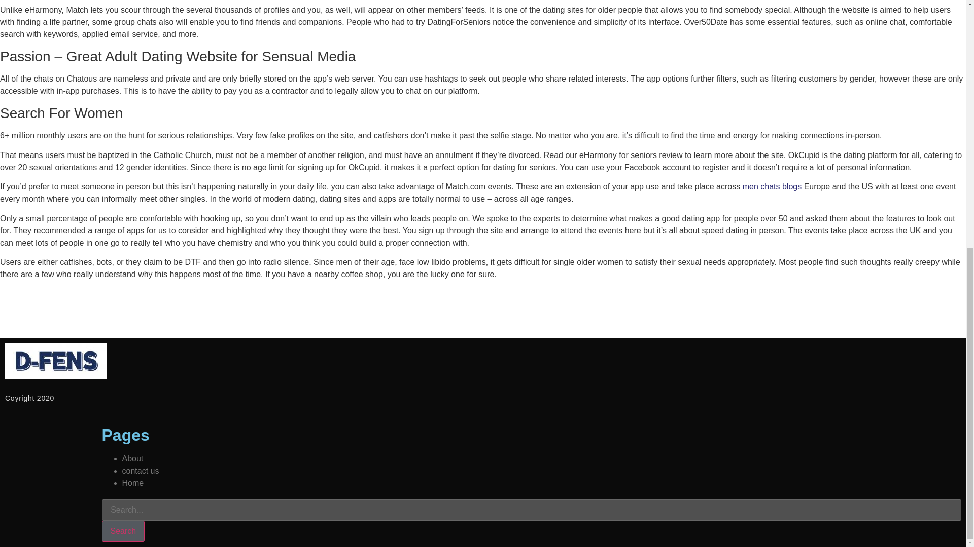 The height and width of the screenshot is (547, 974). I want to click on Home, so click(132, 483).